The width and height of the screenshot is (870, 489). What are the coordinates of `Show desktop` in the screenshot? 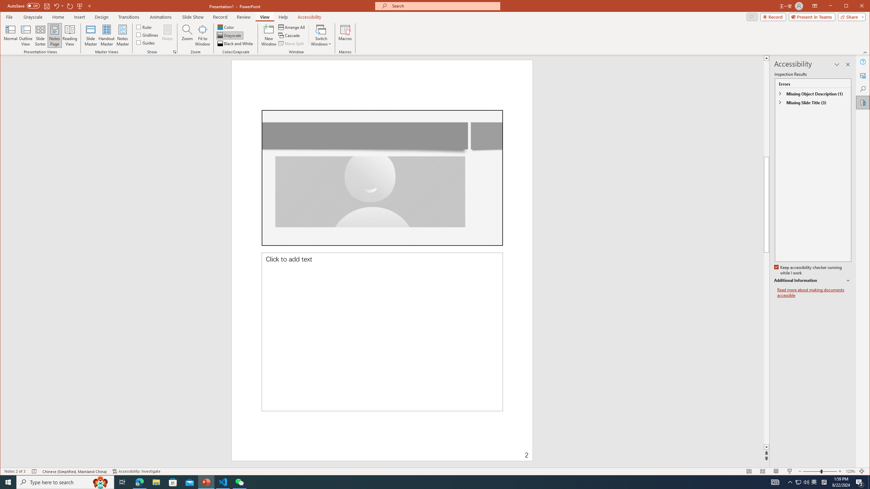 It's located at (869, 482).